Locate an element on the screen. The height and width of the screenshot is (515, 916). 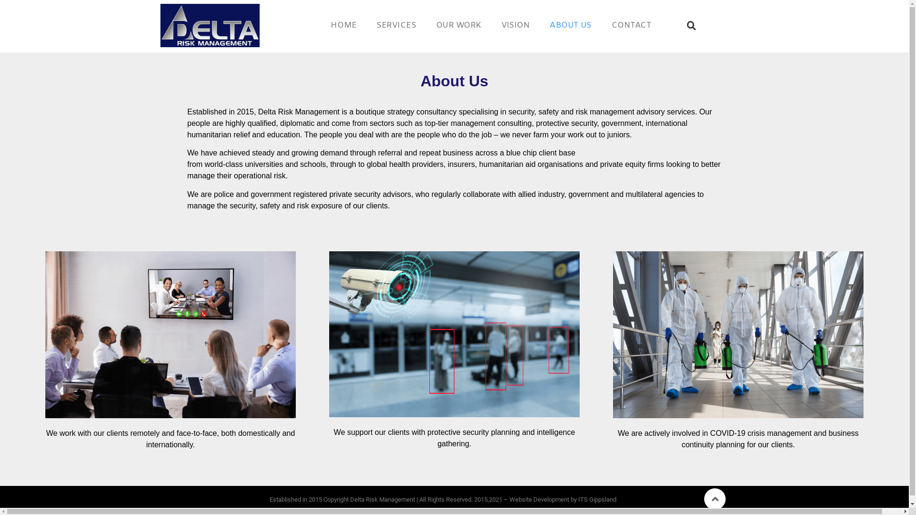
HOME is located at coordinates (343, 25).